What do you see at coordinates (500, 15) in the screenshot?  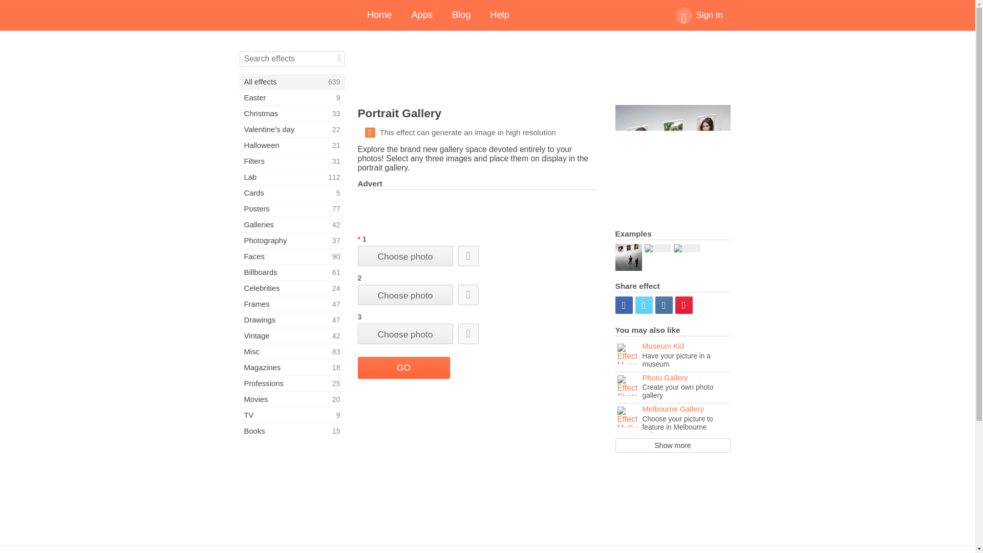 I see `Sign In` at bounding box center [500, 15].